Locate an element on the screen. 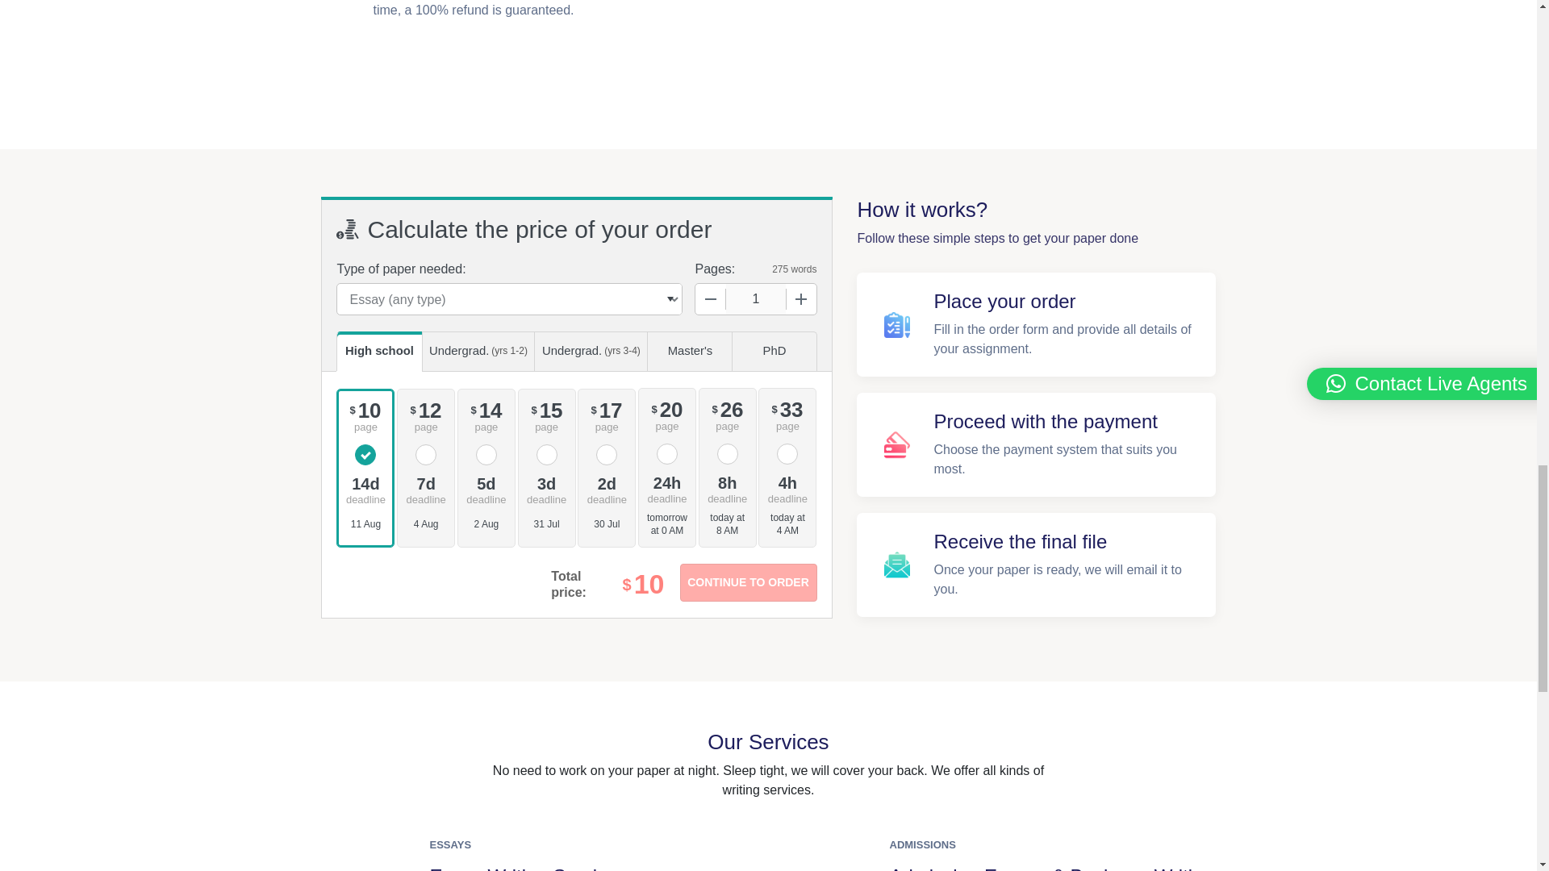  14 days is located at coordinates (365, 489).